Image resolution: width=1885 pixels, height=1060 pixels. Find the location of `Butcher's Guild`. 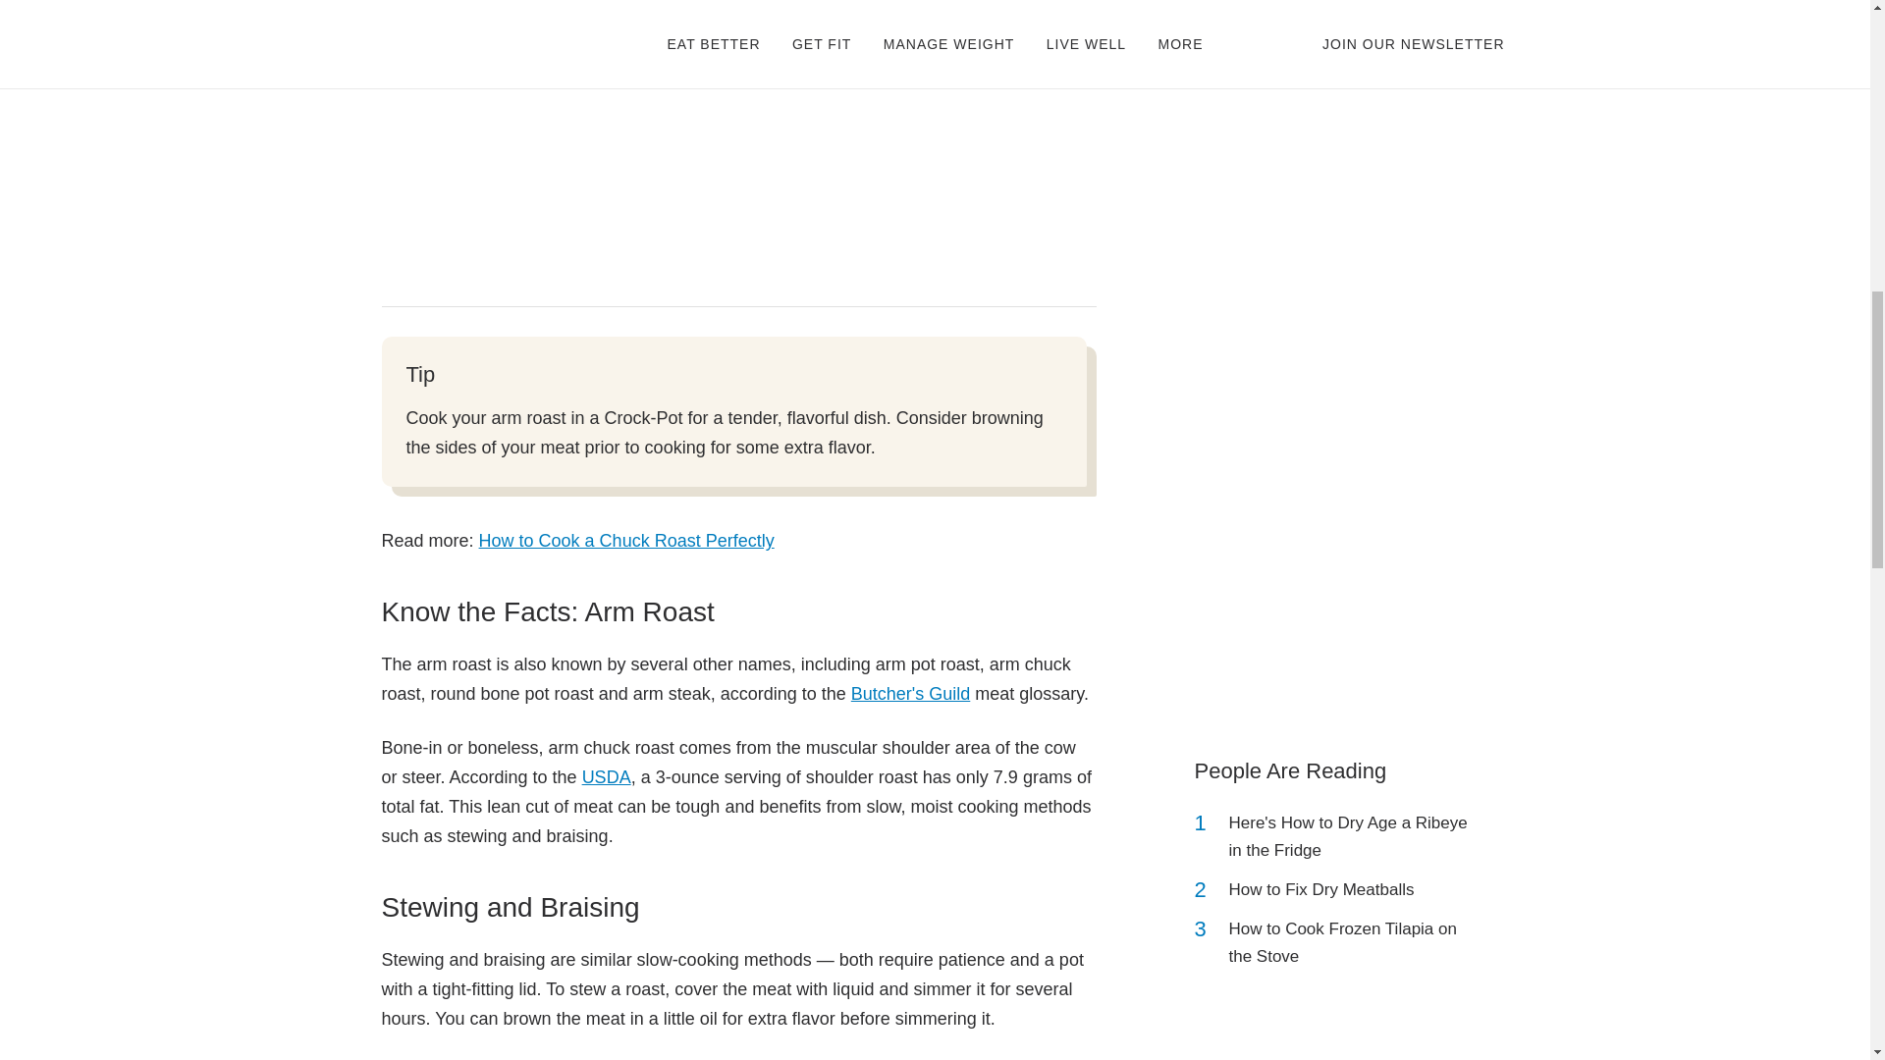

Butcher's Guild is located at coordinates (911, 693).